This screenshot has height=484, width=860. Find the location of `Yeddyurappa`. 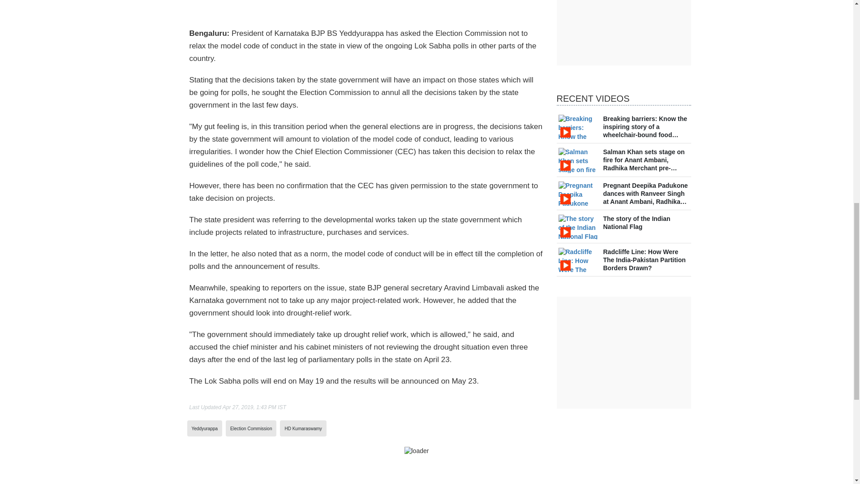

Yeddyurappa is located at coordinates (205, 428).